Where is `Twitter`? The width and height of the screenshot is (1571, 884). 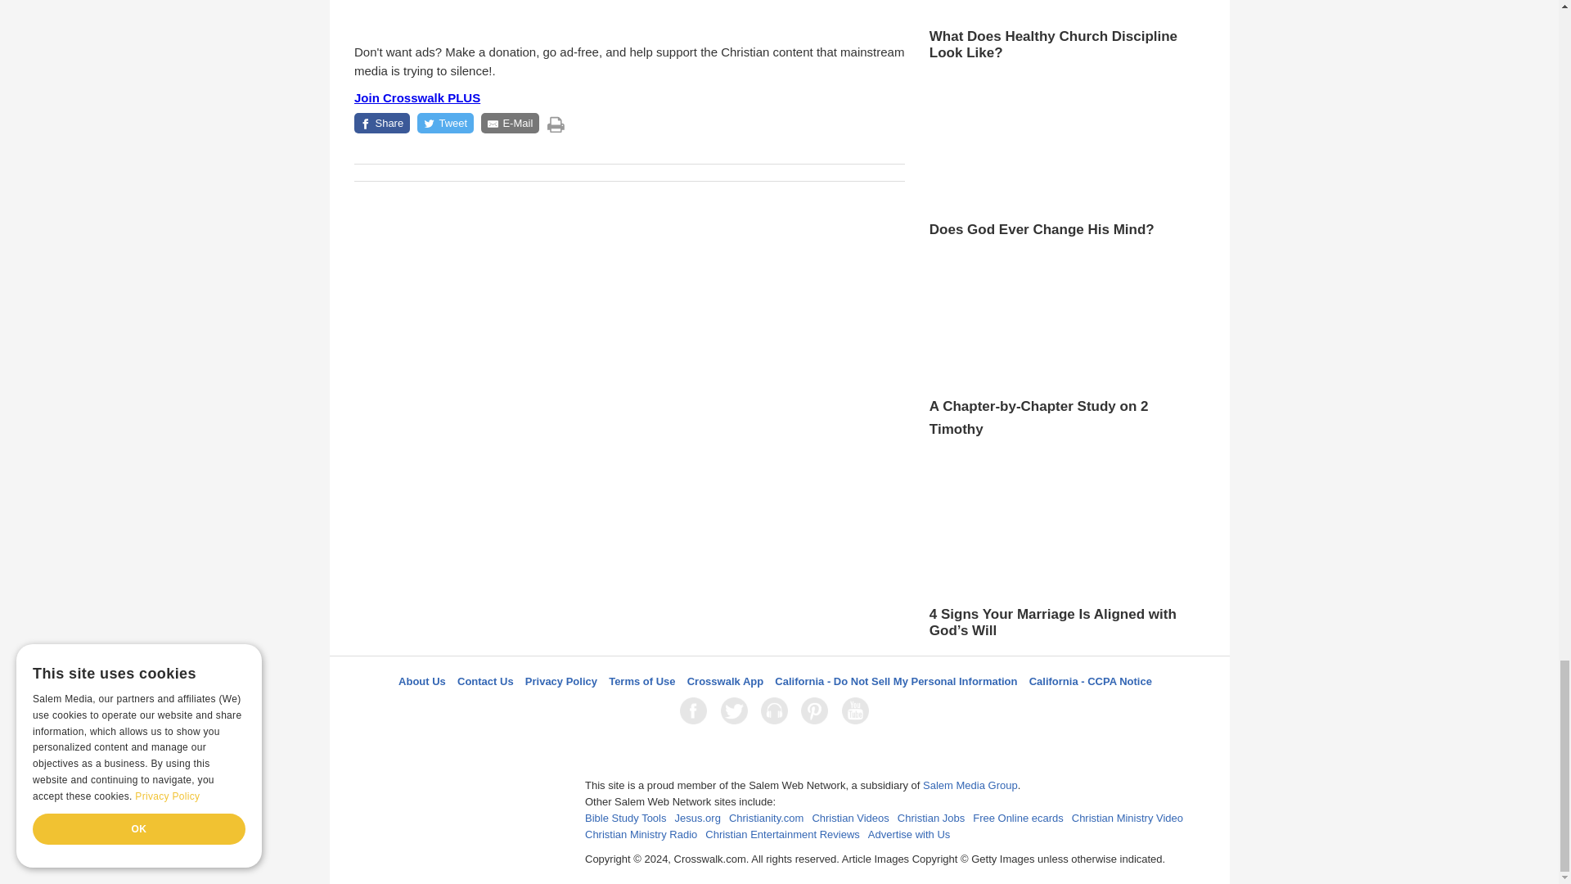
Twitter is located at coordinates (737, 710).